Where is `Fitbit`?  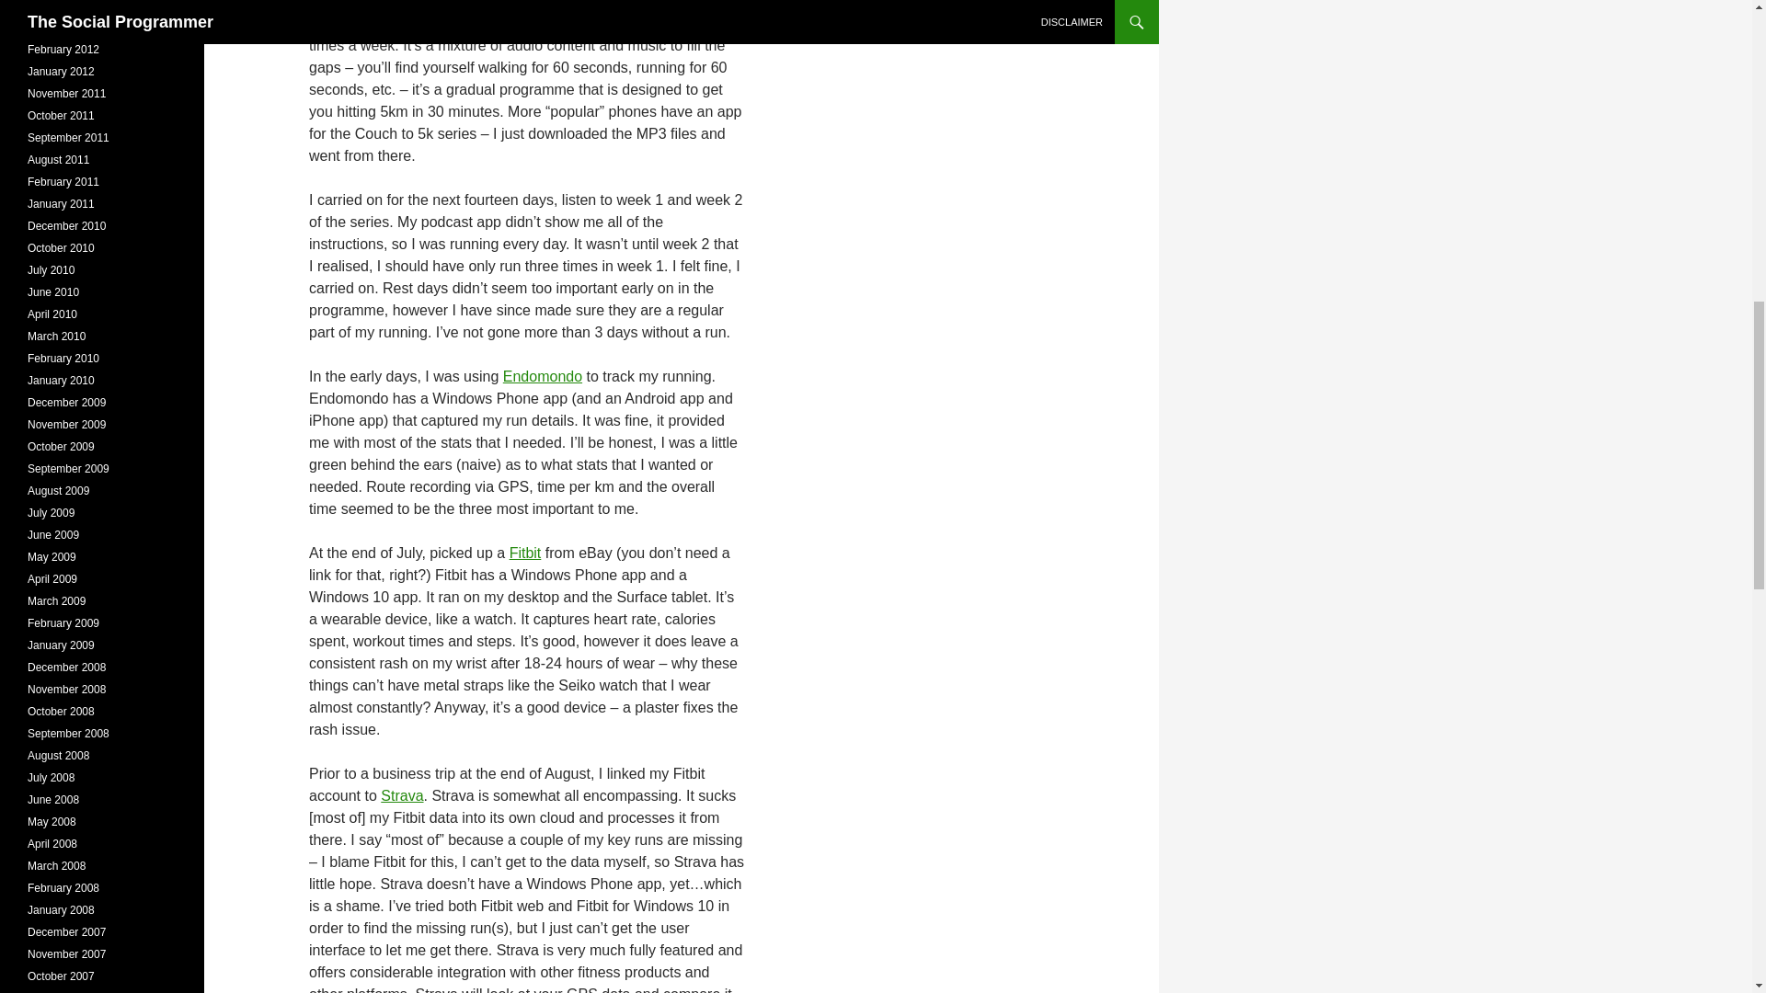 Fitbit is located at coordinates (526, 553).